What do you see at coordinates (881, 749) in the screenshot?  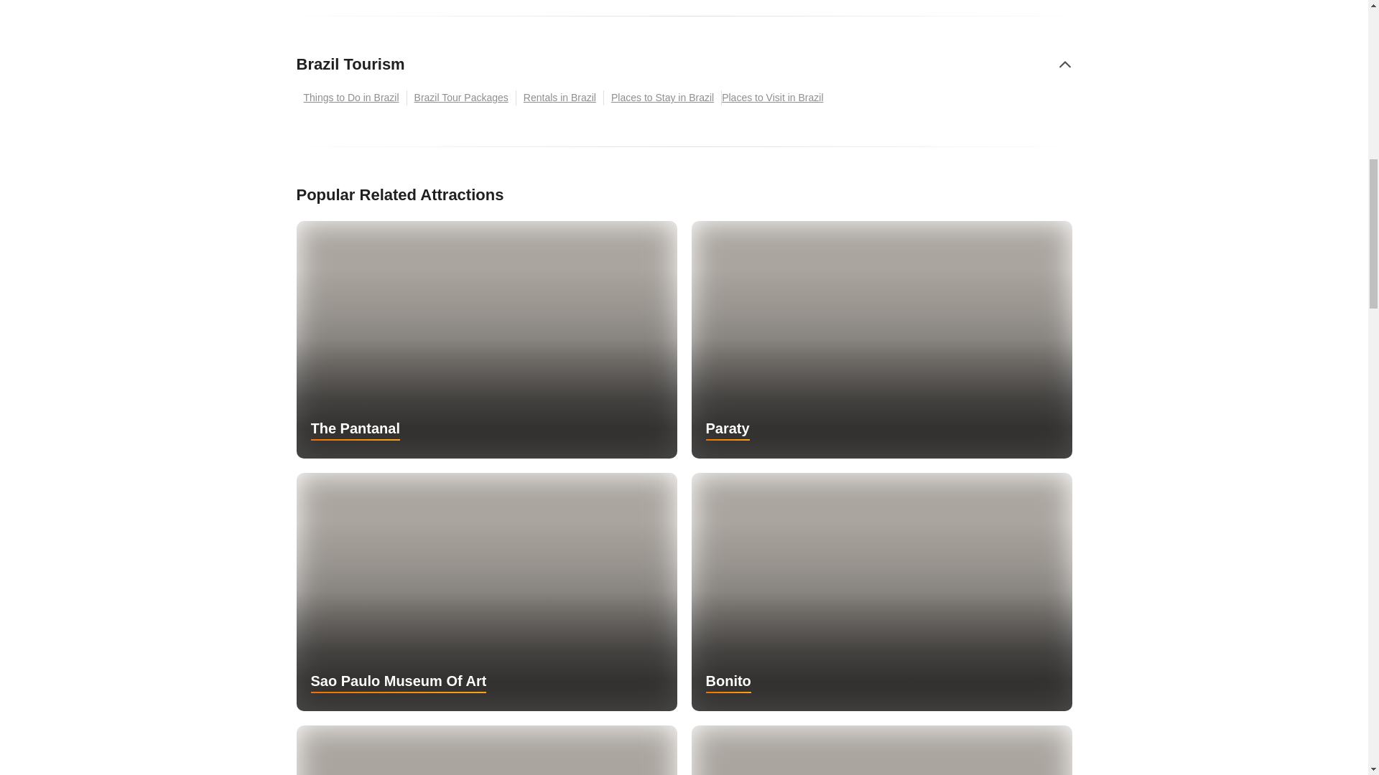 I see `Lencois National Park` at bounding box center [881, 749].